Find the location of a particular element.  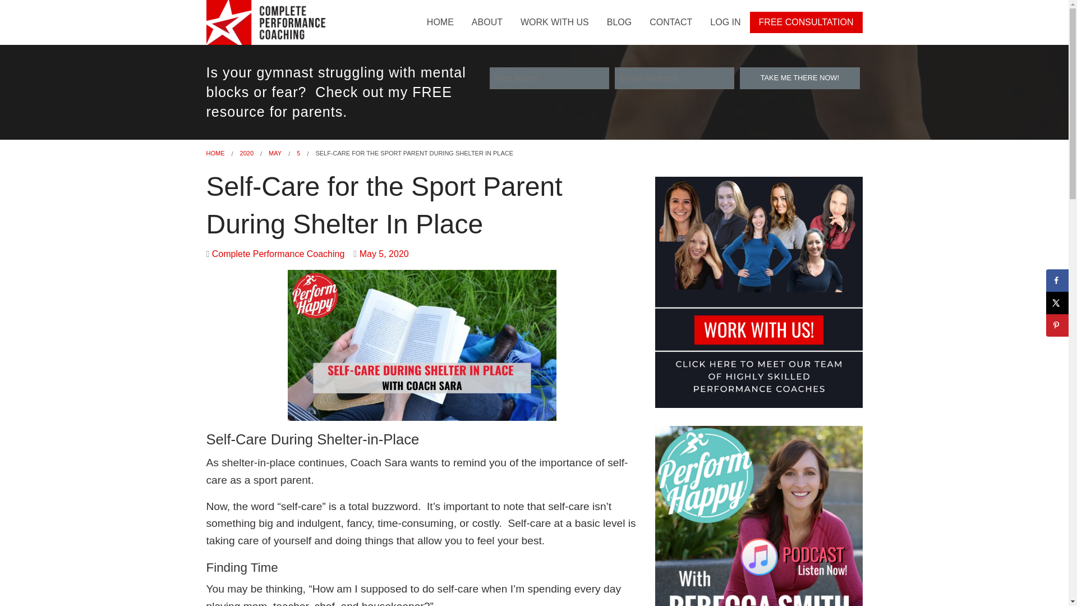

HOME is located at coordinates (215, 153).